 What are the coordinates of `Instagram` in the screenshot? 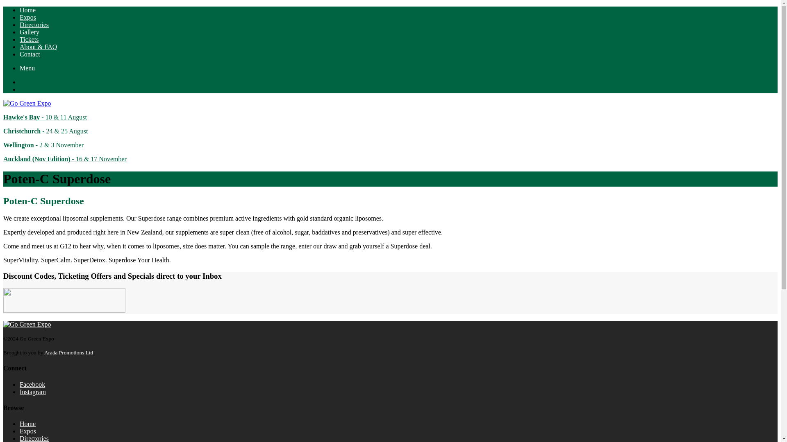 It's located at (33, 392).